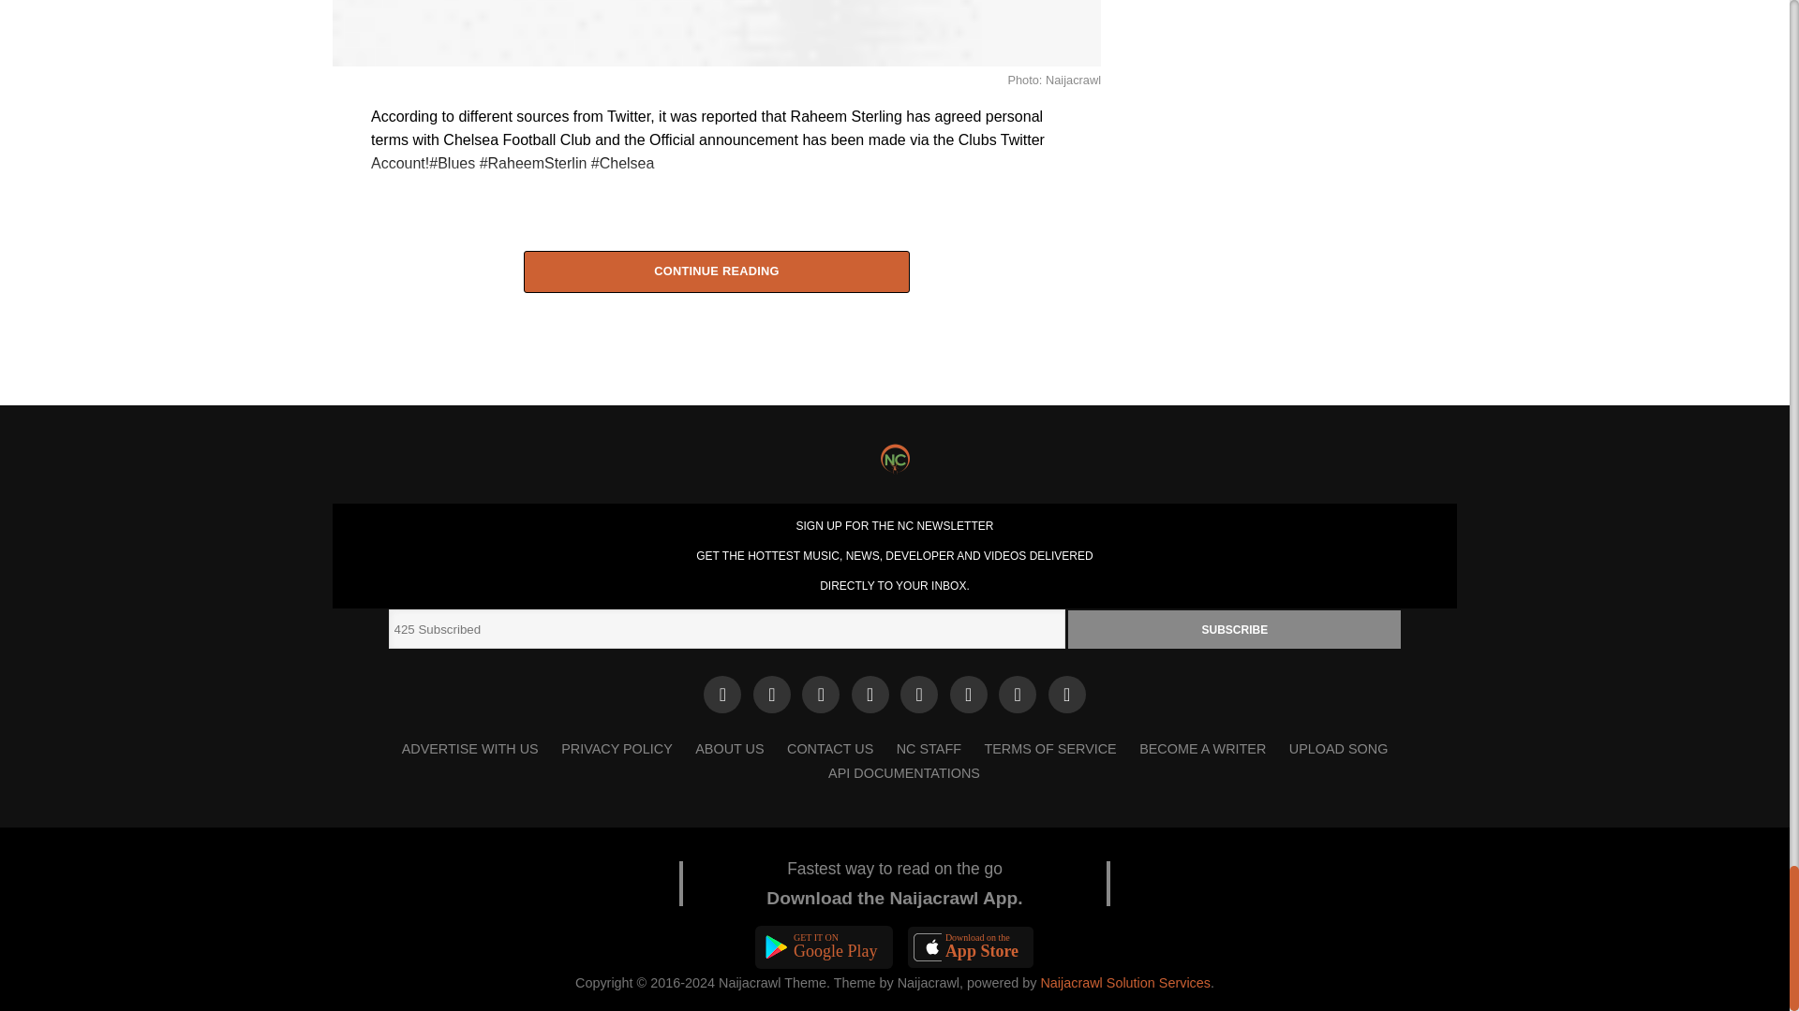 The width and height of the screenshot is (1799, 1011). I want to click on Subscribe, so click(1235, 629).